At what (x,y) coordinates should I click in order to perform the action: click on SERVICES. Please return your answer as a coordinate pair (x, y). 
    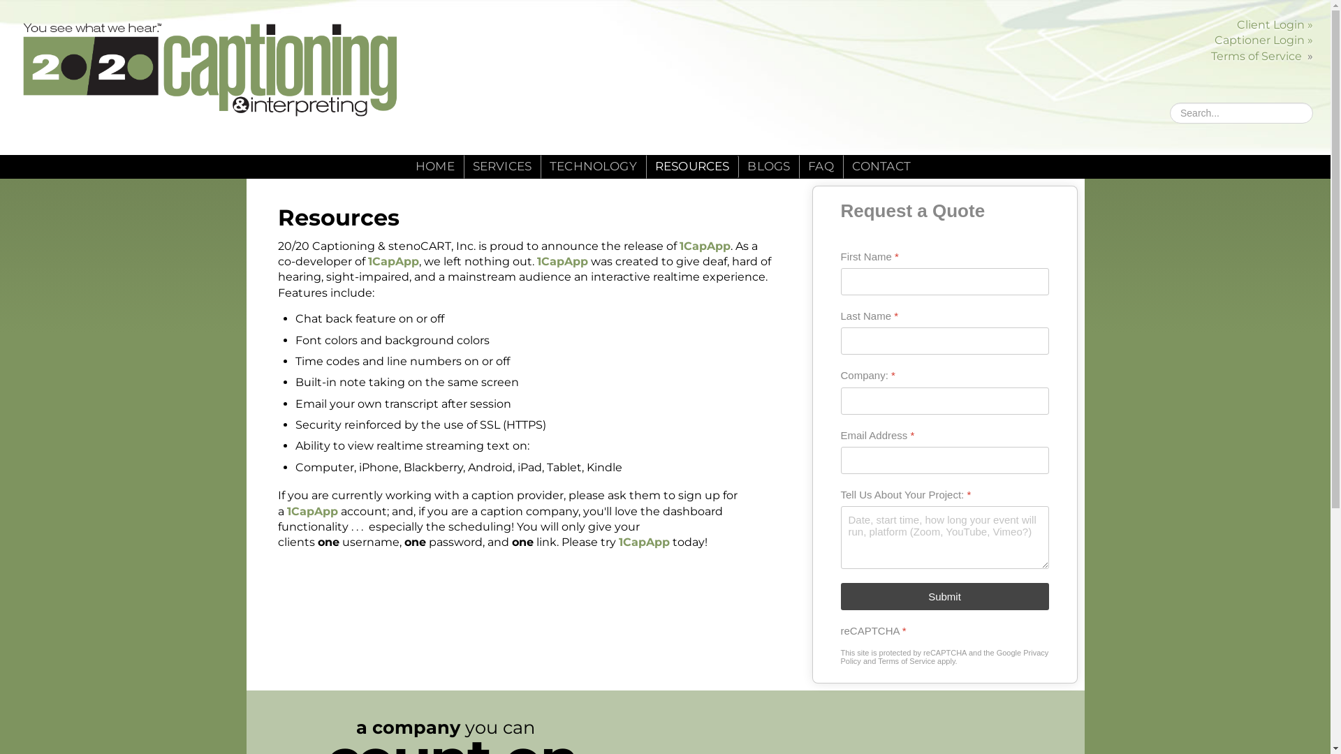
    Looking at the image, I should click on (502, 167).